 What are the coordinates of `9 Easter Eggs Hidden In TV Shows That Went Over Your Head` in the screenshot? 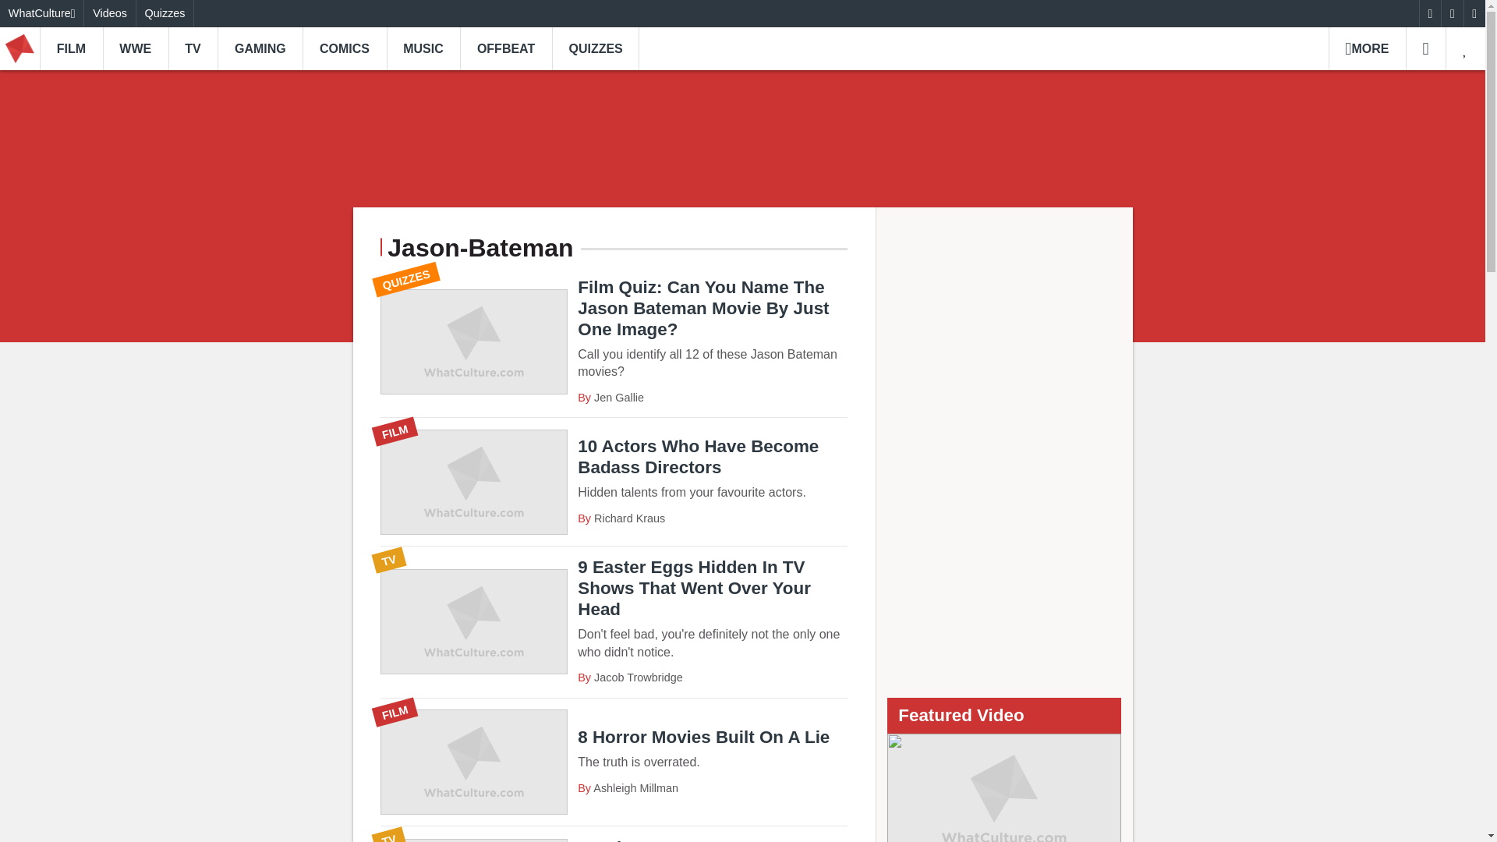 It's located at (614, 621).